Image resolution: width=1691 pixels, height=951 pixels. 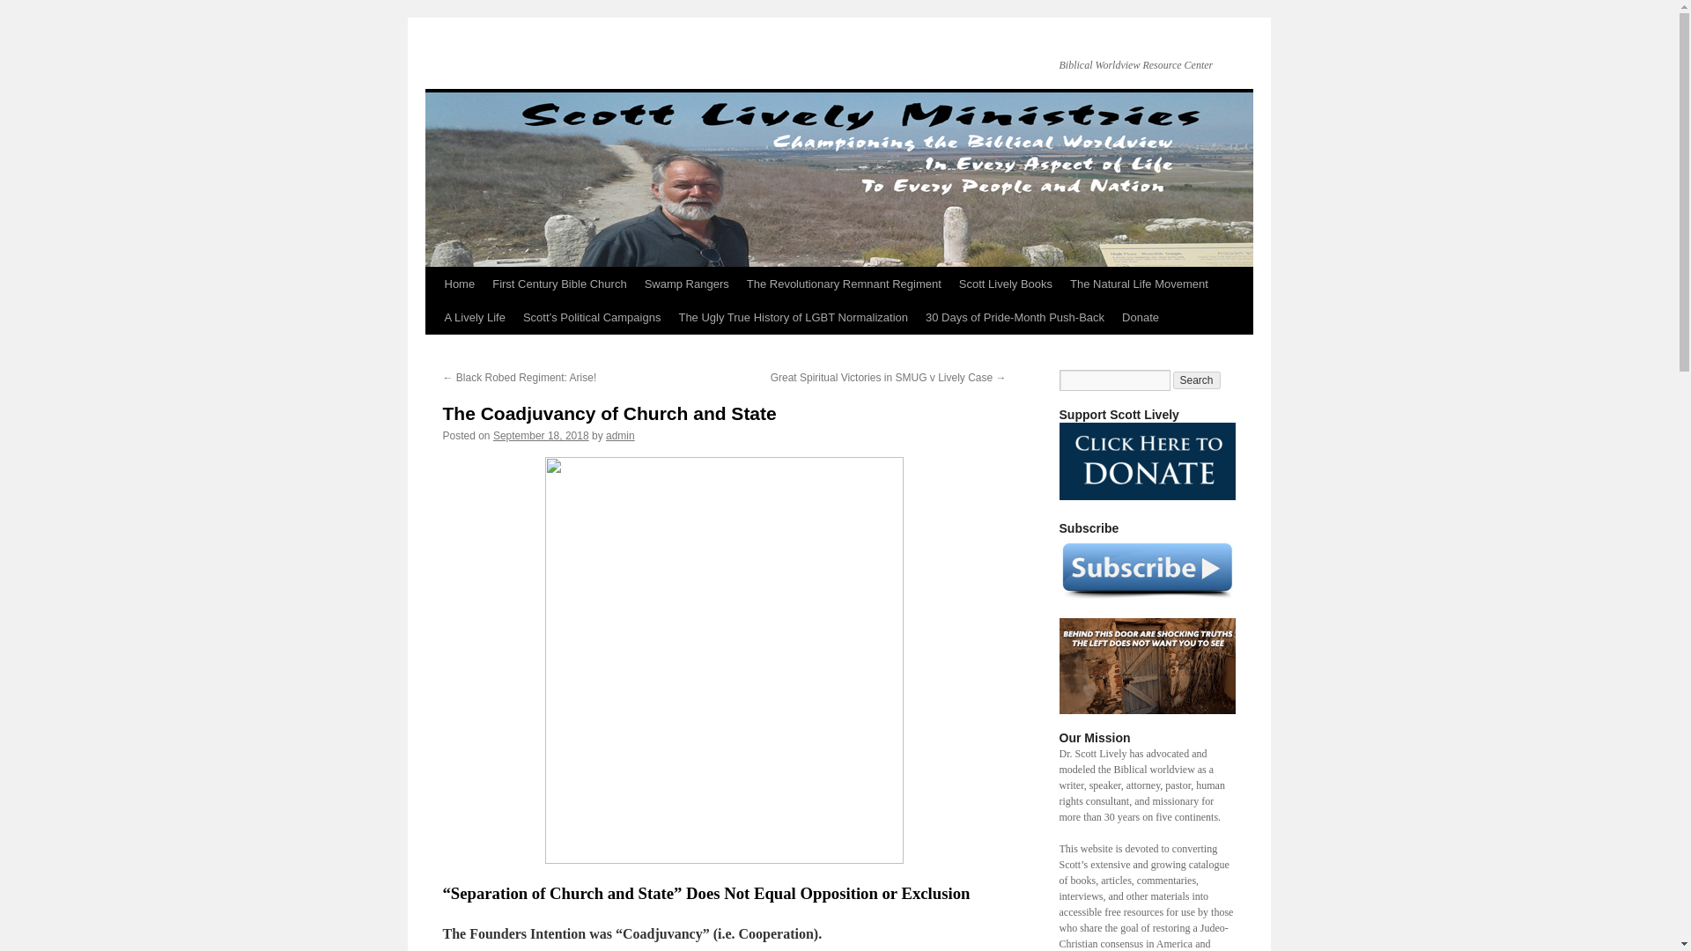 What do you see at coordinates (1015, 318) in the screenshot?
I see `30 Days of Pride-Month Push-Back` at bounding box center [1015, 318].